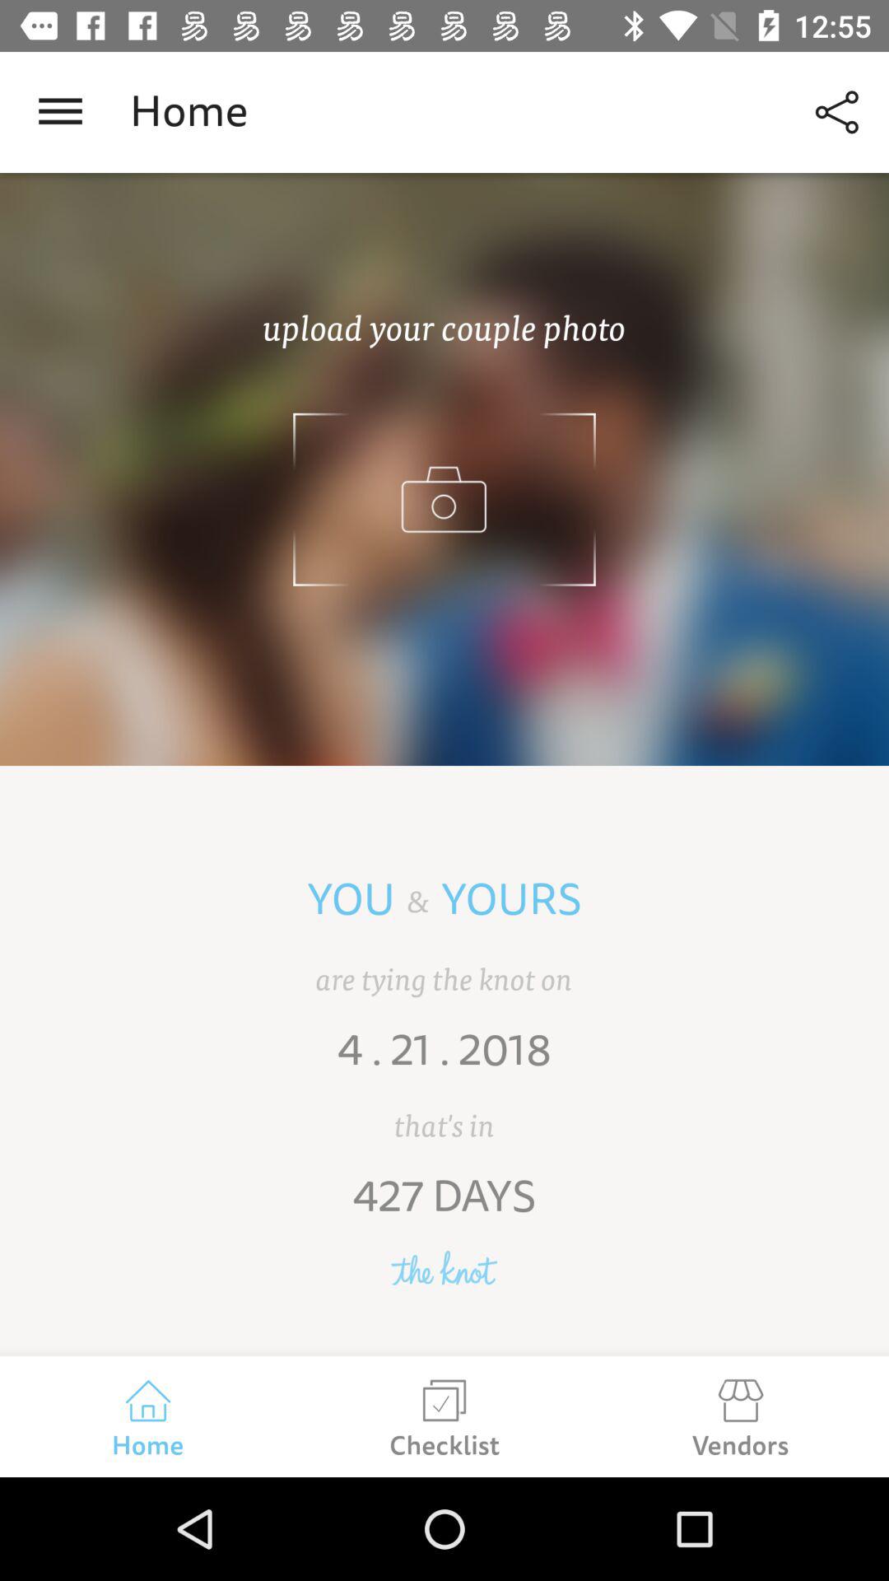 The width and height of the screenshot is (889, 1581). I want to click on launch the item next to the home icon, so click(60, 112).